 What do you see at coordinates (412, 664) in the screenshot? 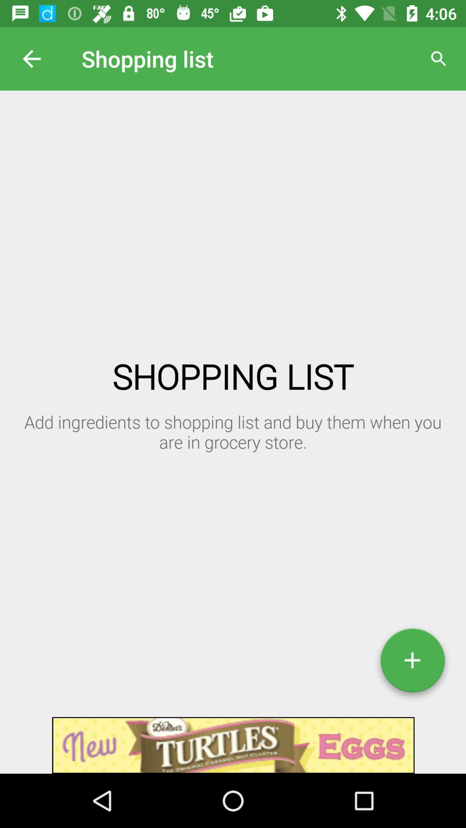
I see `click on add icon at the bottom right corner` at bounding box center [412, 664].